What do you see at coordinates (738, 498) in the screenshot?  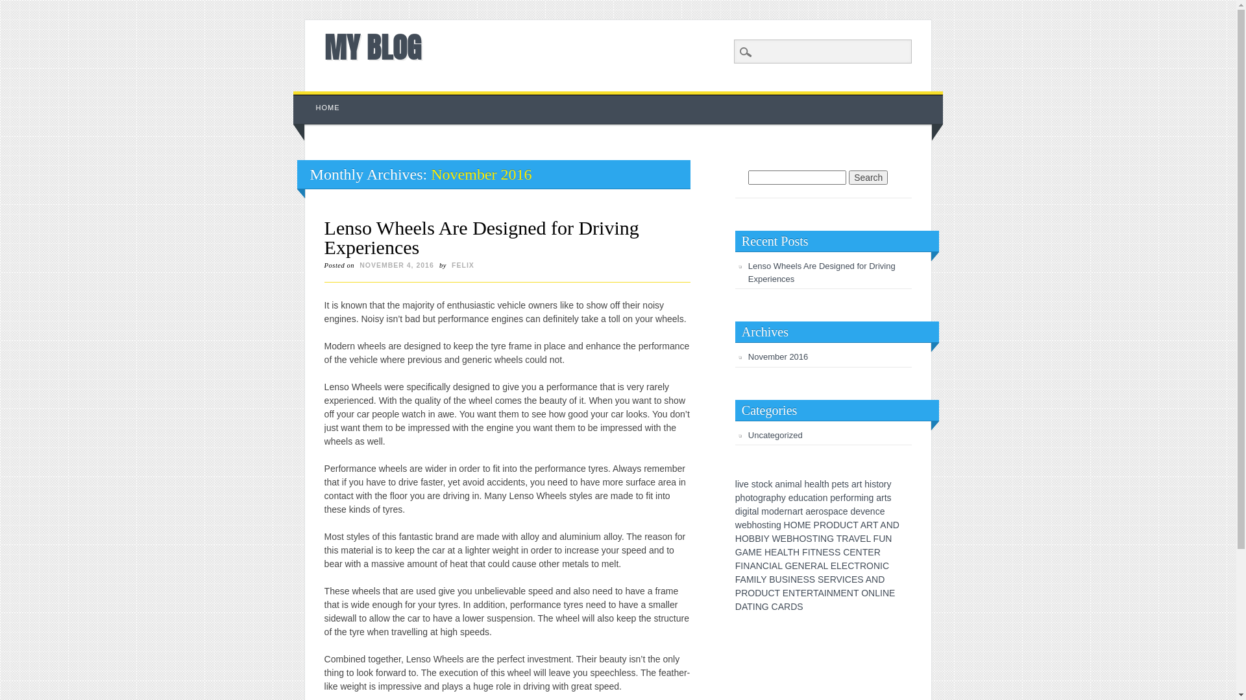 I see `p` at bounding box center [738, 498].